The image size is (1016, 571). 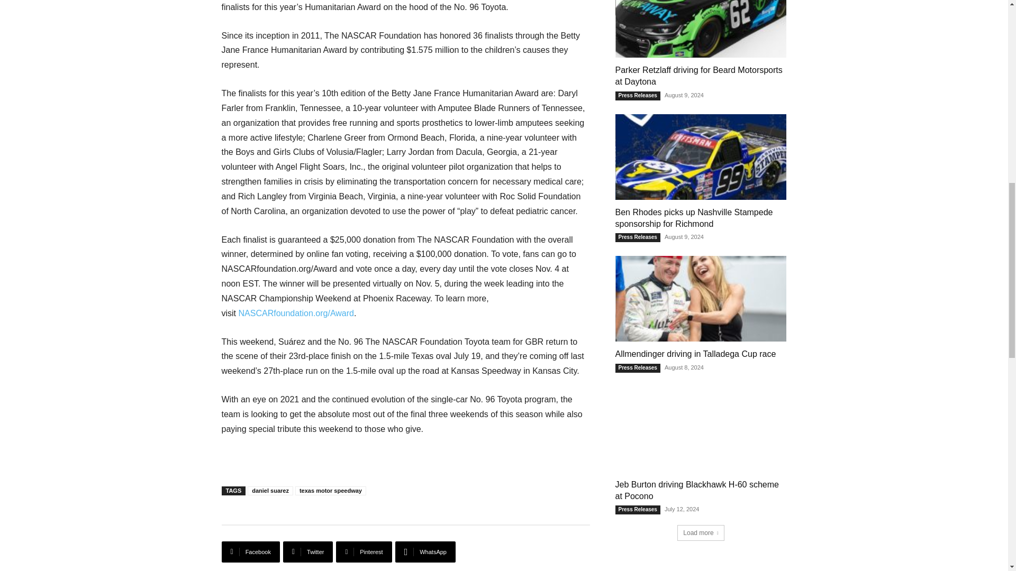 I want to click on Pinterest, so click(x=364, y=551).